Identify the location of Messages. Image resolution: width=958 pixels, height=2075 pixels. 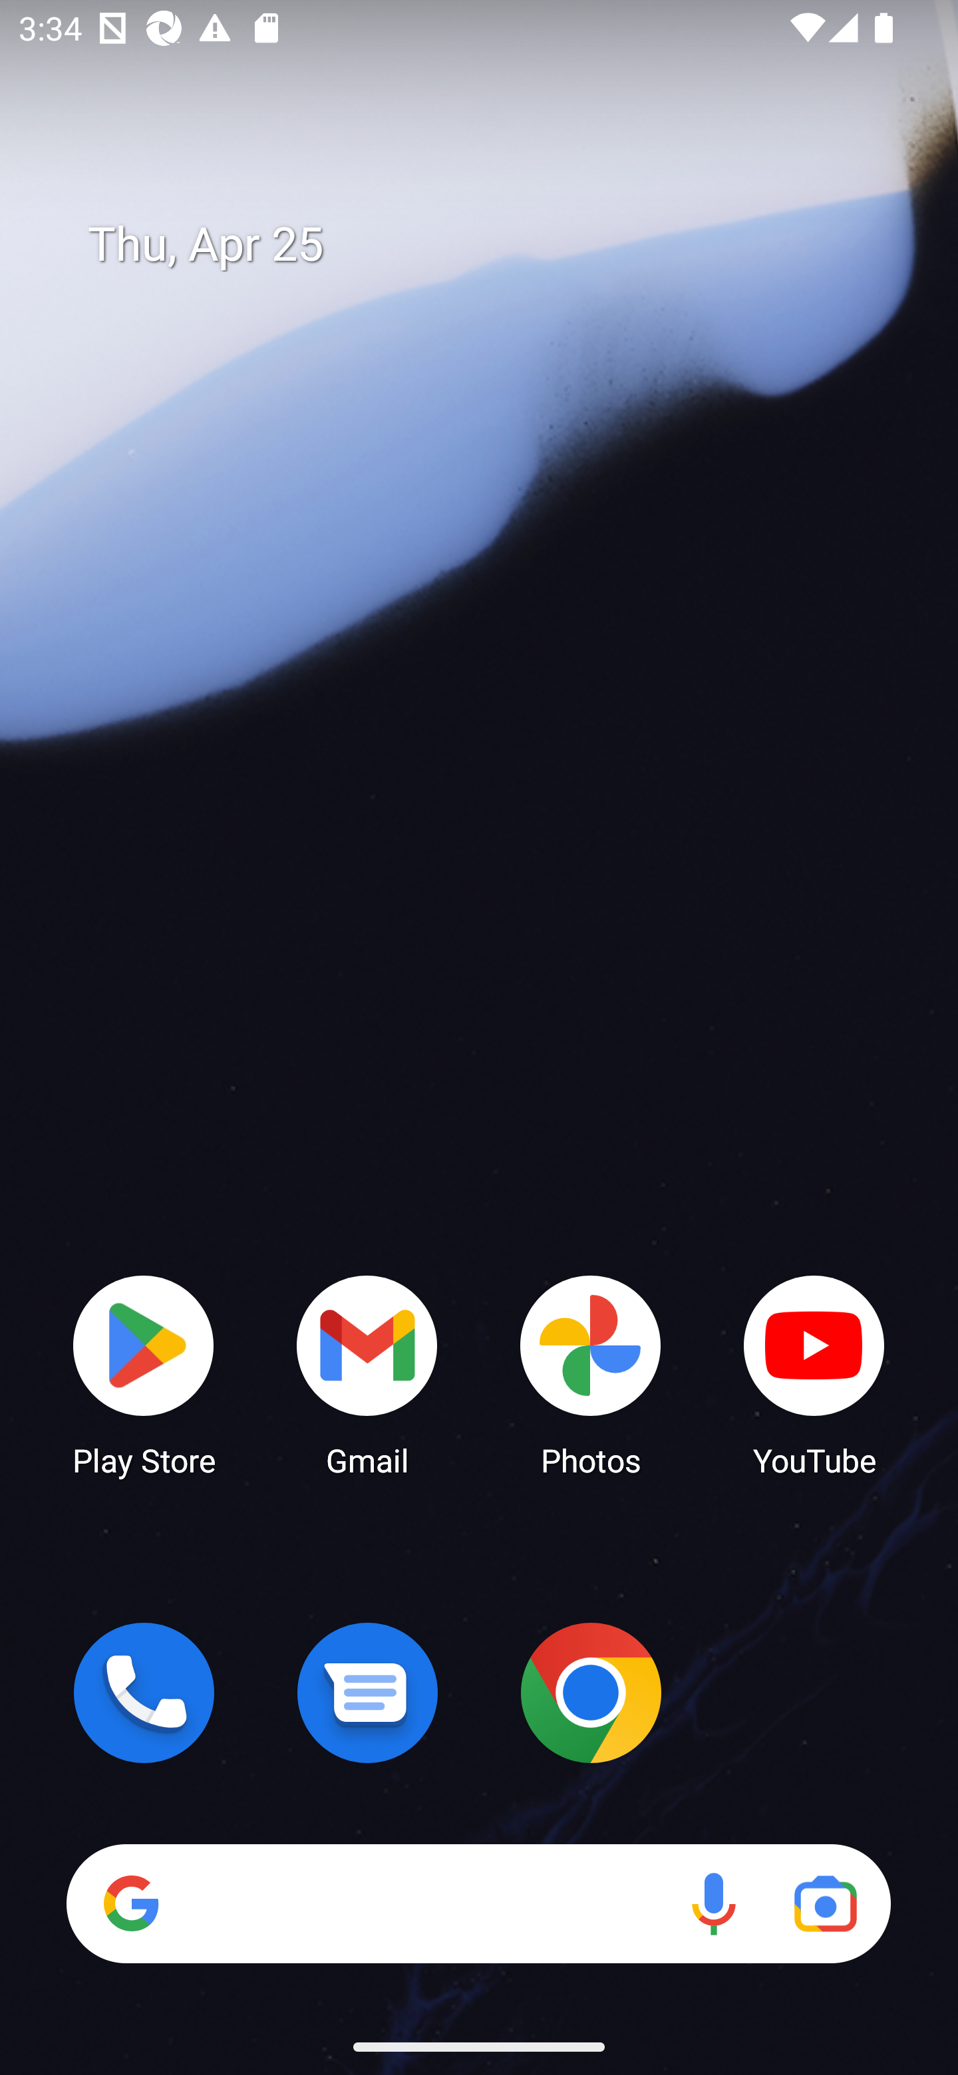
(367, 1693).